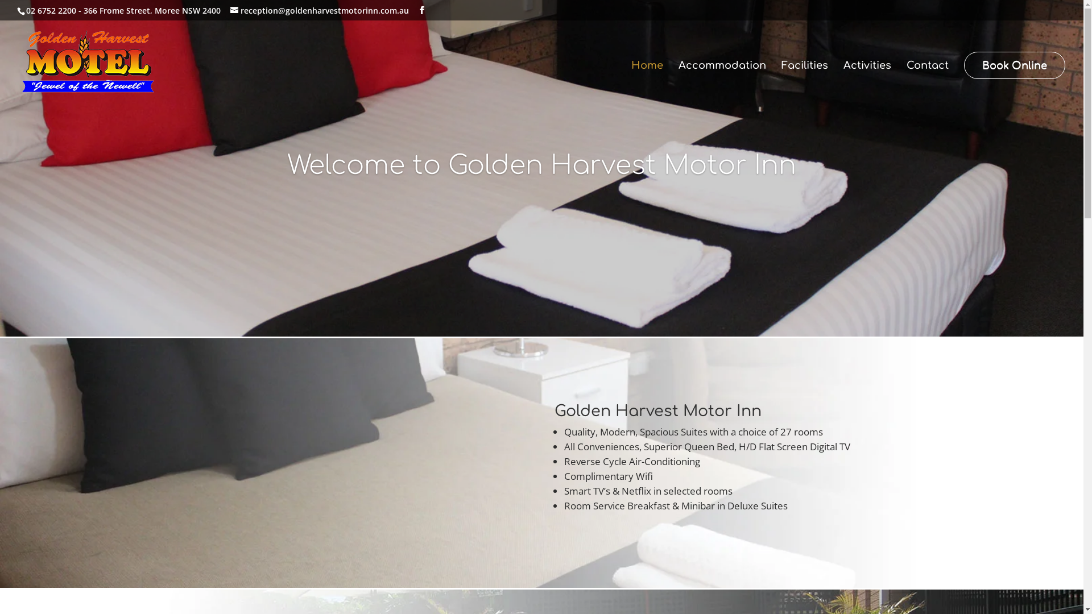 The height and width of the screenshot is (614, 1092). Describe the element at coordinates (928, 81) in the screenshot. I see `Contact` at that location.